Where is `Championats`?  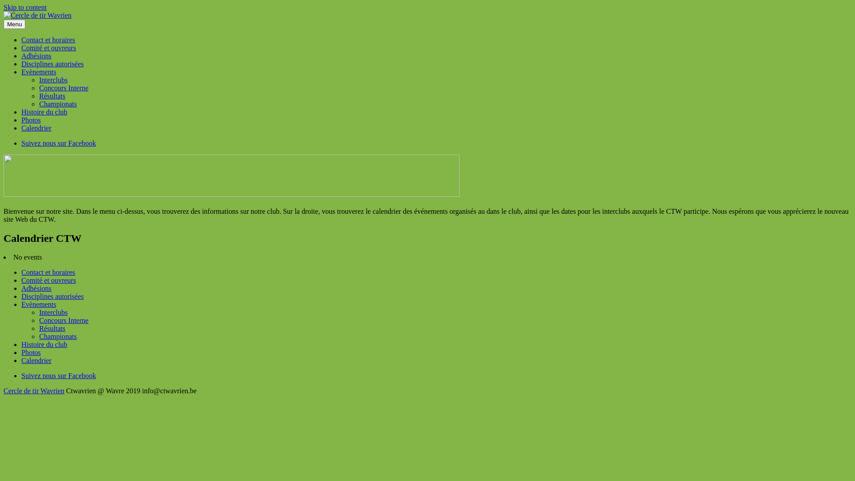 Championats is located at coordinates (58, 104).